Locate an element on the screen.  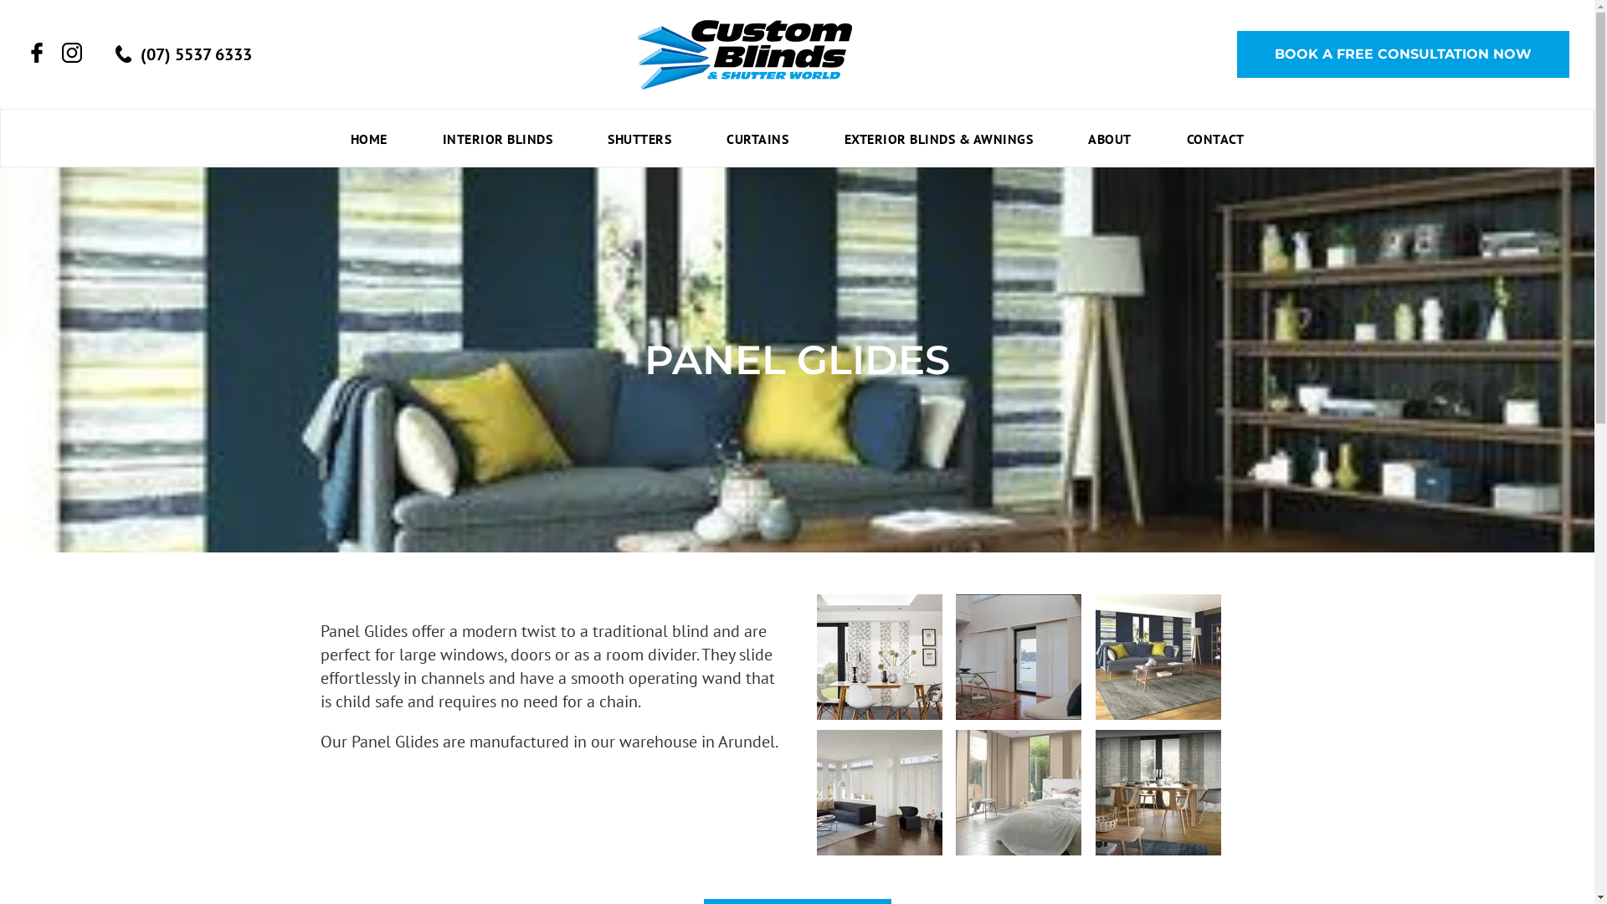
EXTERIOR BLINDS & AWNINGS is located at coordinates (939, 138).